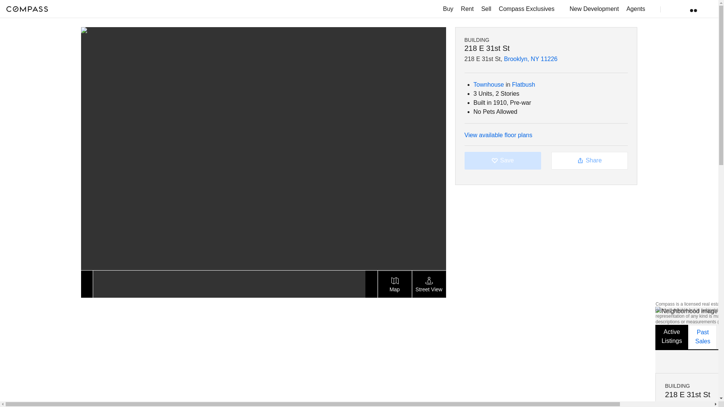 Image resolution: width=724 pixels, height=407 pixels. What do you see at coordinates (486, 9) in the screenshot?
I see `Sell` at bounding box center [486, 9].